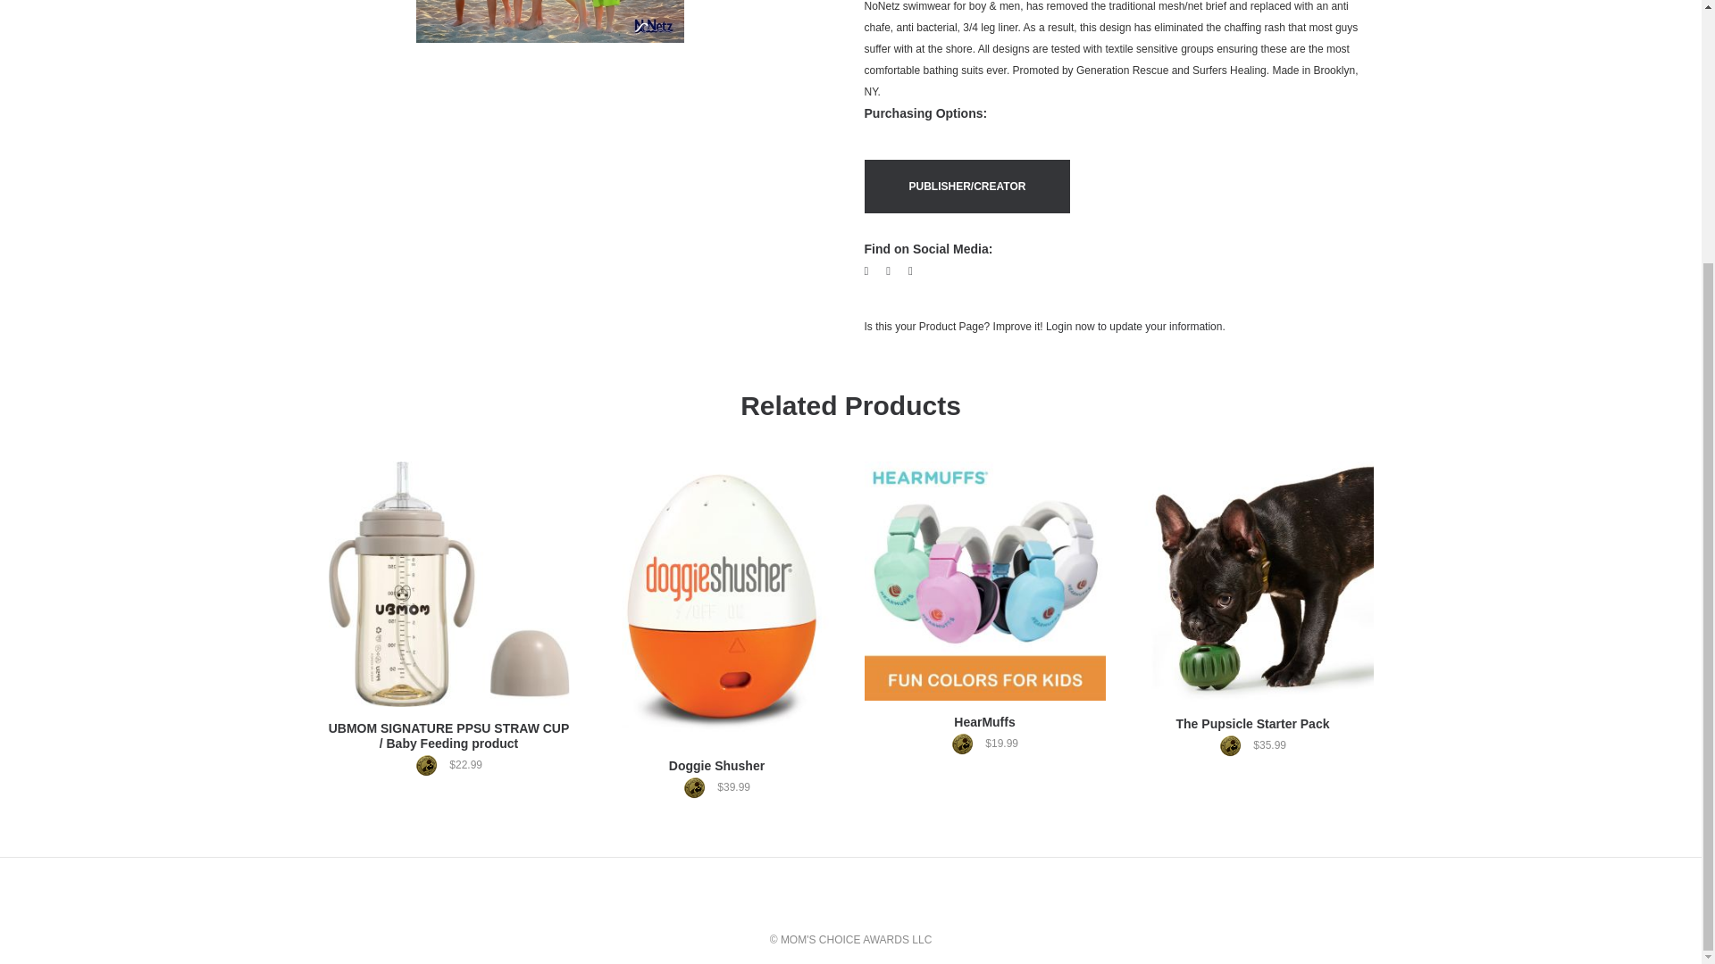  Describe the element at coordinates (699, 787) in the screenshot. I see `MCA Gold Award` at that location.